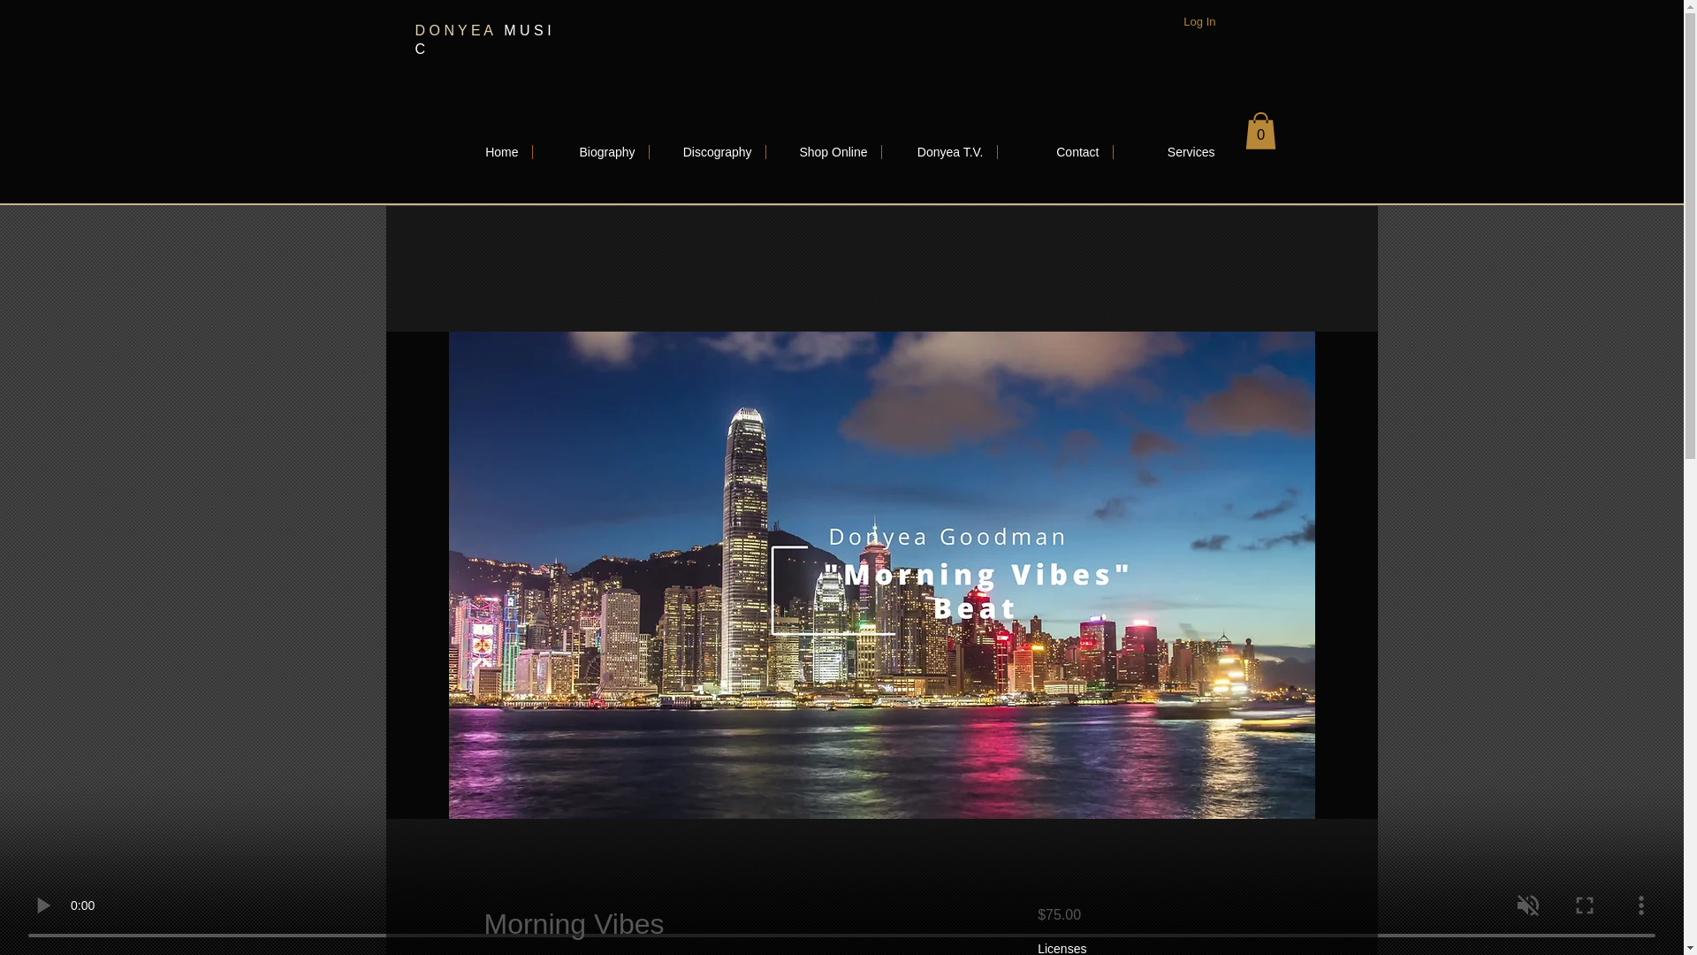  I want to click on Facebook Like, so click(350, 12).